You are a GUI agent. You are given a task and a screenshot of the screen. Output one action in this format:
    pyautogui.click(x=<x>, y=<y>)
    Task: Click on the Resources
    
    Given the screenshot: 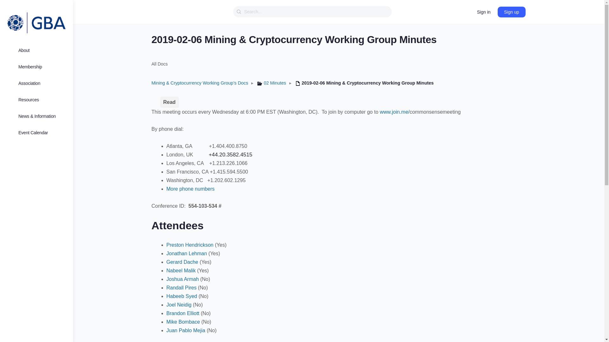 What is the action you would take?
    pyautogui.click(x=36, y=100)
    